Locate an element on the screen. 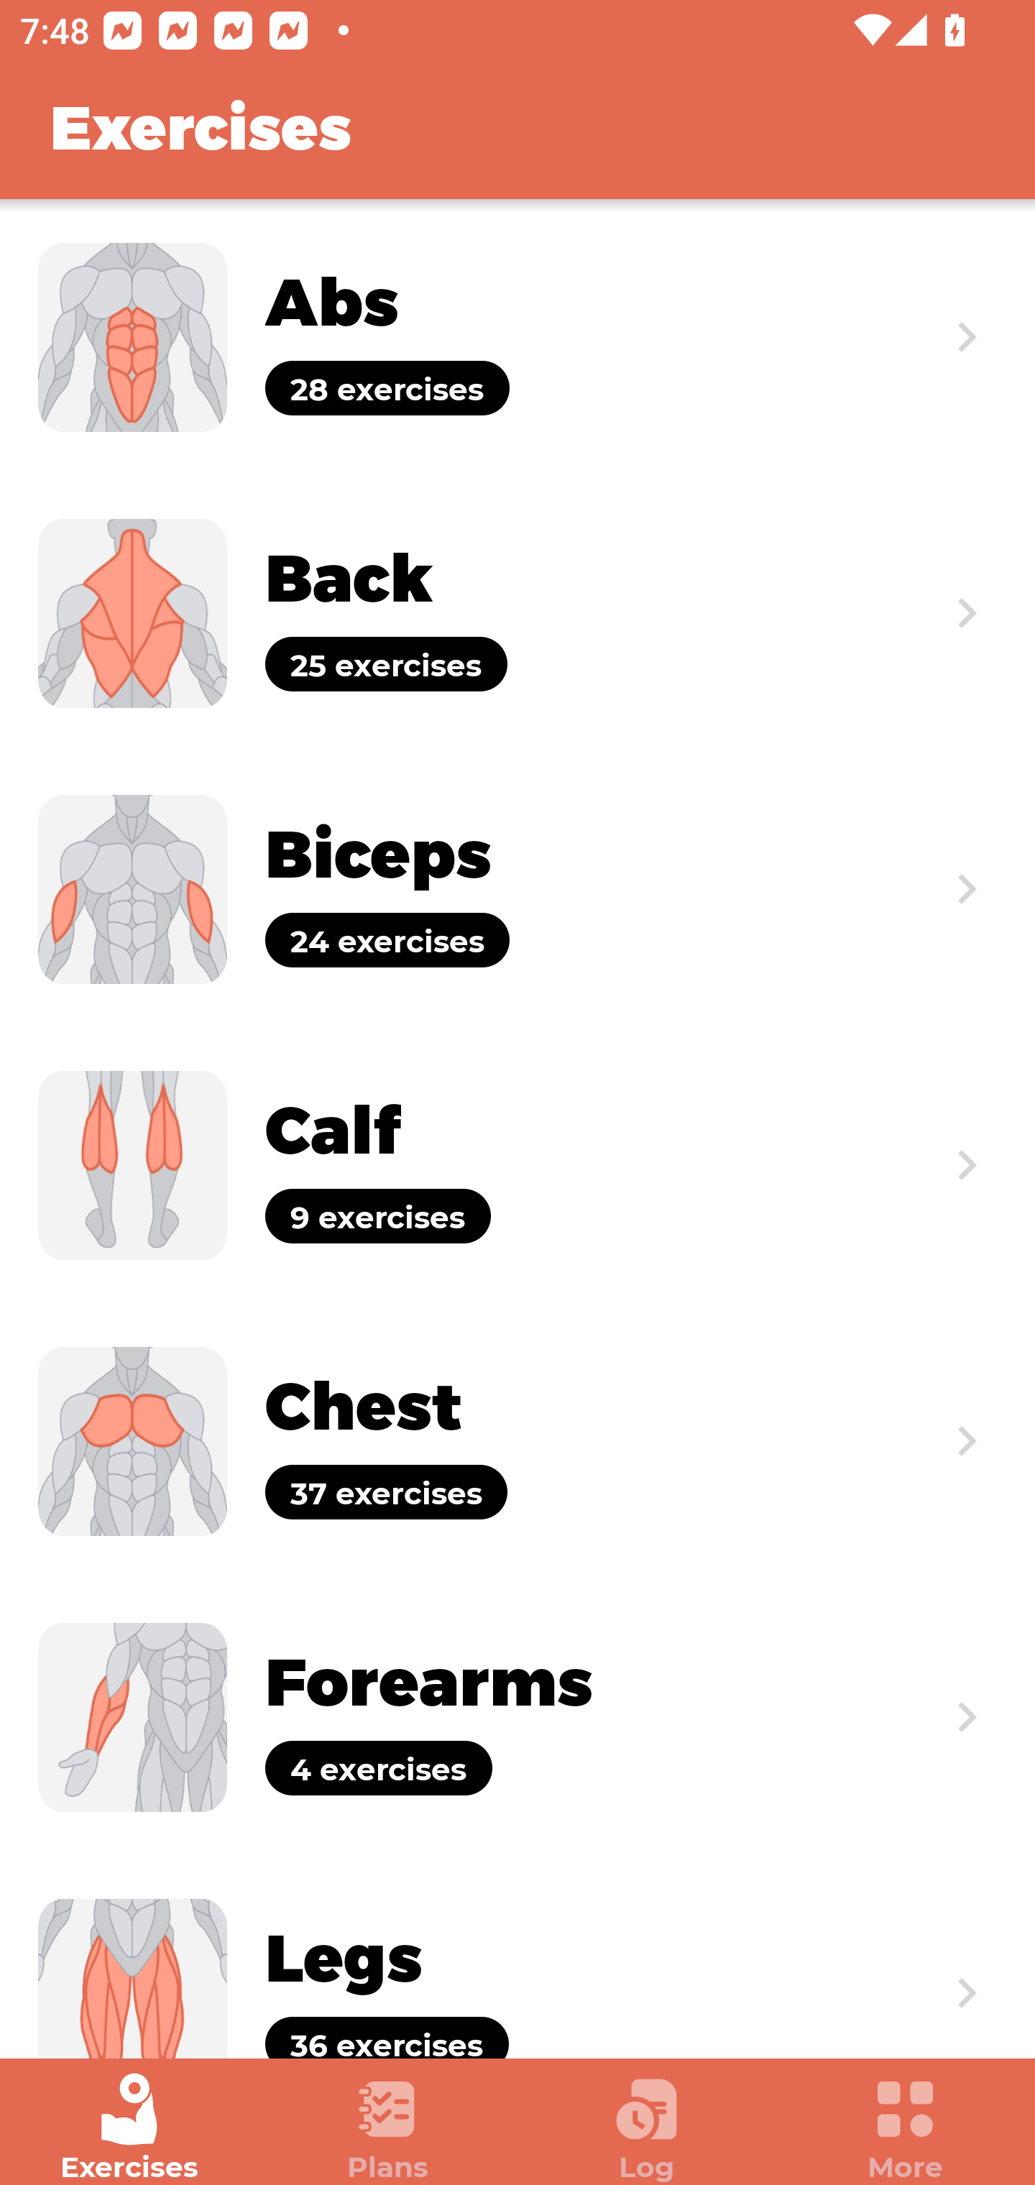  Exercise Back 25 exercises is located at coordinates (517, 612).